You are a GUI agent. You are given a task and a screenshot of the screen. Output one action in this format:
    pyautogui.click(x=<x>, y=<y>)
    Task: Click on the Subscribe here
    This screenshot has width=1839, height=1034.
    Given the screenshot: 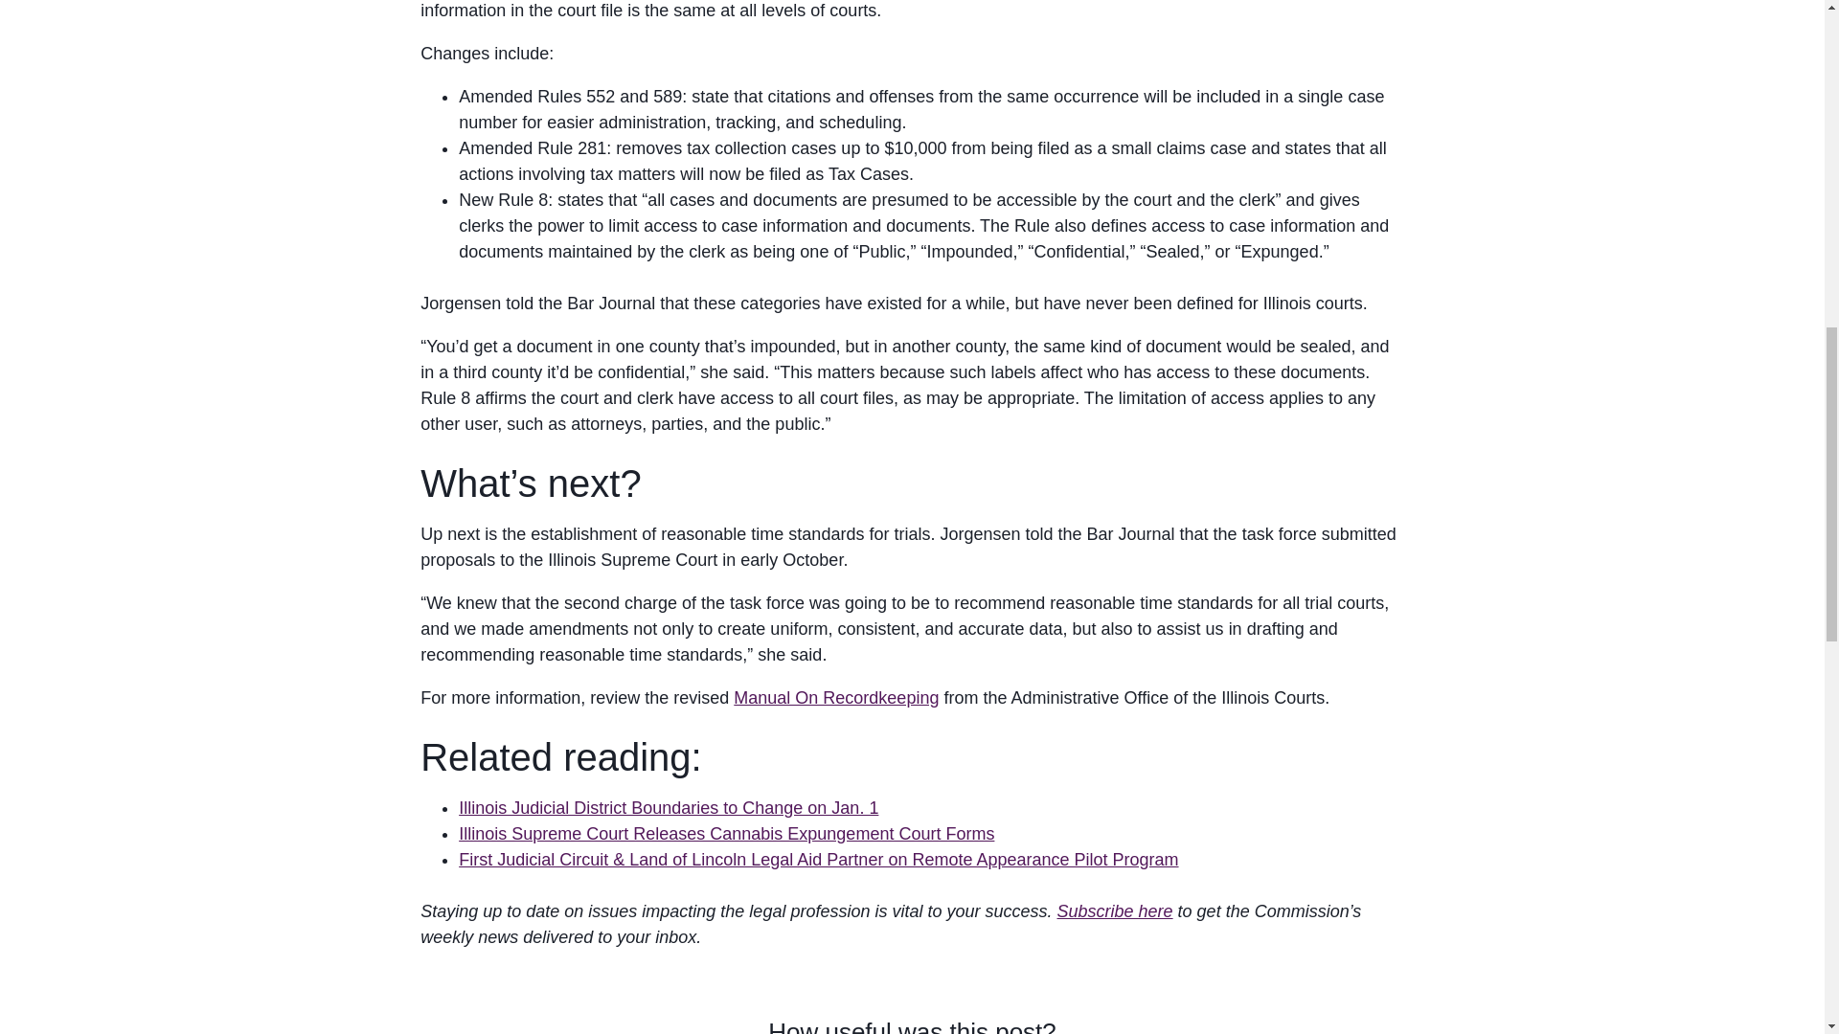 What is the action you would take?
    pyautogui.click(x=1115, y=911)
    